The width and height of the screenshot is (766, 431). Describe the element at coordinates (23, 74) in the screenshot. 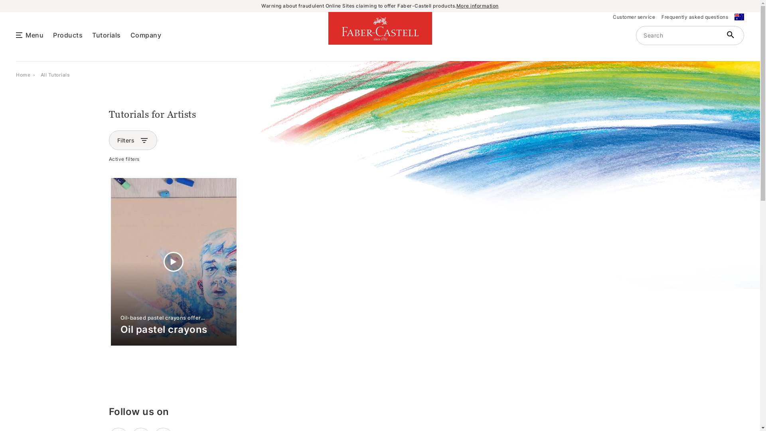

I see `Home` at that location.